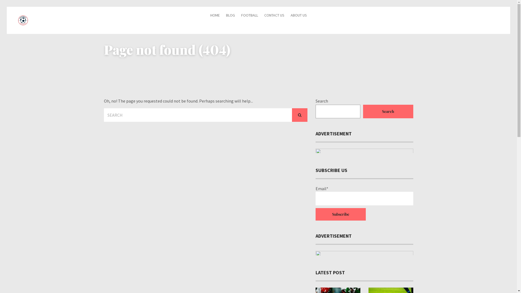  Describe the element at coordinates (340, 214) in the screenshot. I see `Subscribe` at that location.